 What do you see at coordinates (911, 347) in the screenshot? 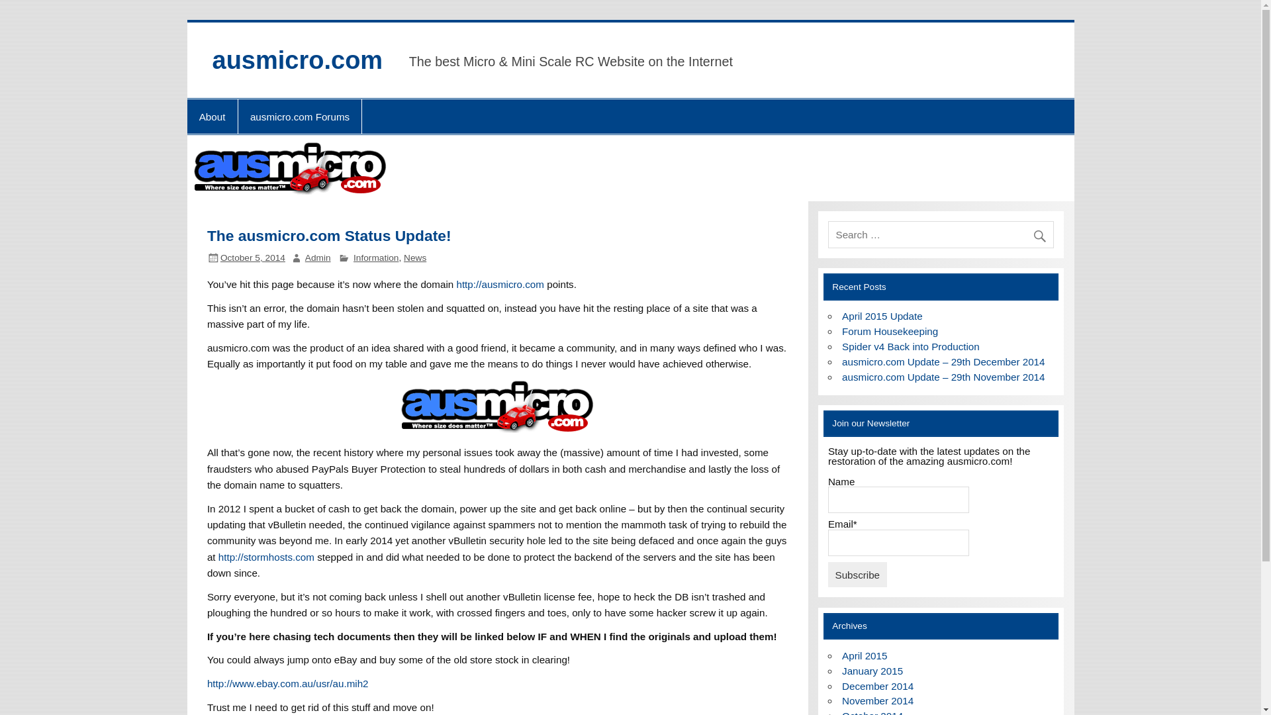
I see `Spider v4 Back into Production` at bounding box center [911, 347].